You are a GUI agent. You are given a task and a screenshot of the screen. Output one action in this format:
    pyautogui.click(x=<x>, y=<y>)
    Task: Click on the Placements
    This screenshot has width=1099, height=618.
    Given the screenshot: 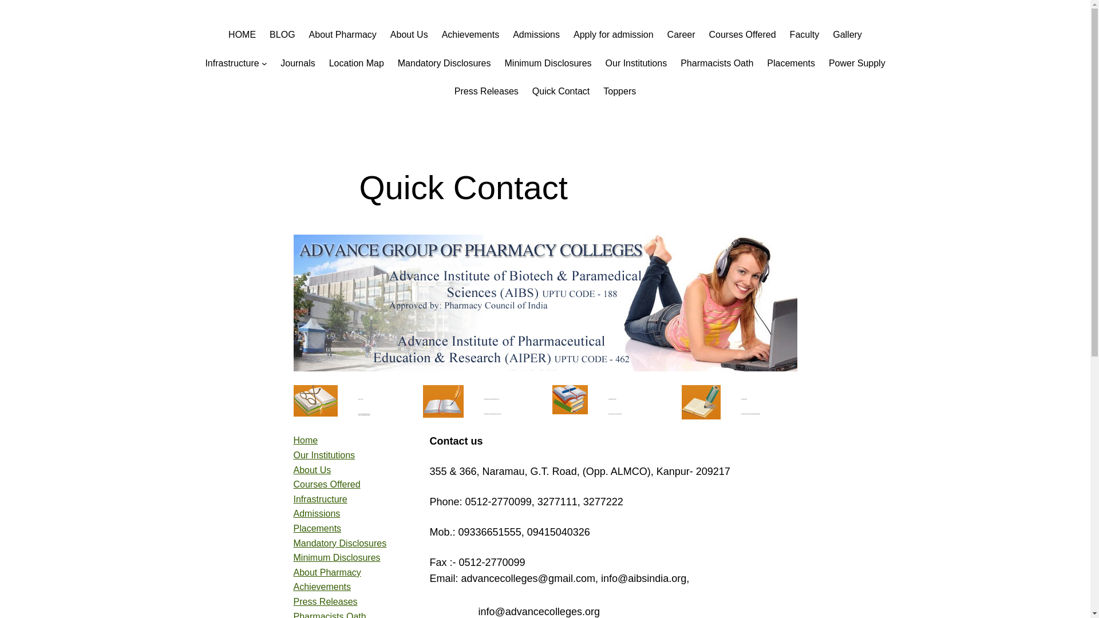 What is the action you would take?
    pyautogui.click(x=791, y=64)
    